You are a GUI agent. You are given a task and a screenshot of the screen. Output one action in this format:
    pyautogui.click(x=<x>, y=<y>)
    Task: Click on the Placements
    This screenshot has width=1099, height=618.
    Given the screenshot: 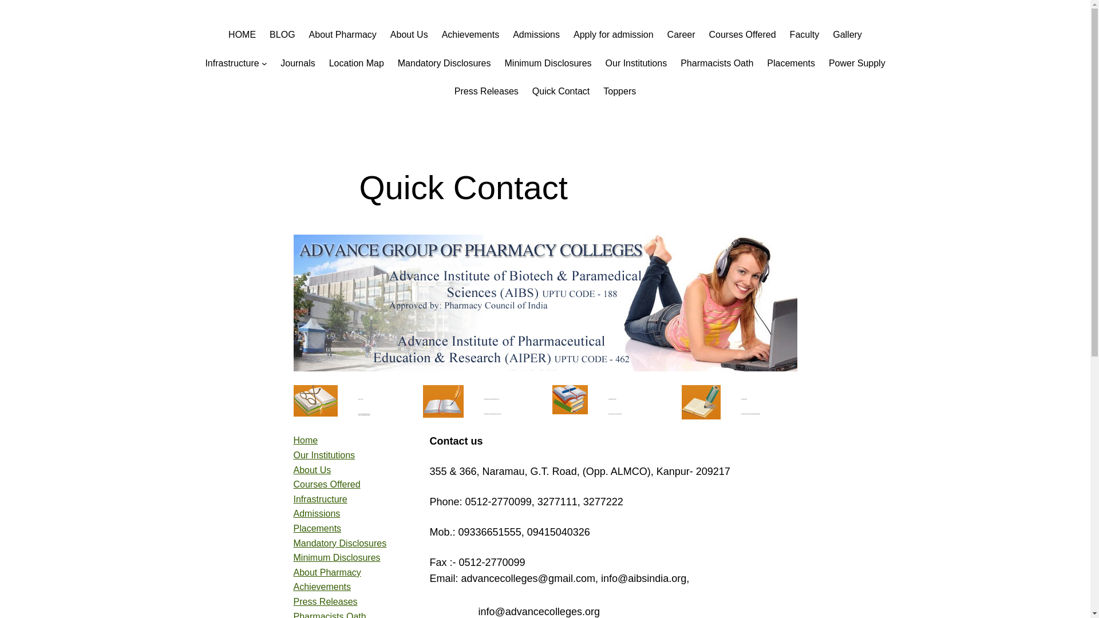 What is the action you would take?
    pyautogui.click(x=791, y=64)
    